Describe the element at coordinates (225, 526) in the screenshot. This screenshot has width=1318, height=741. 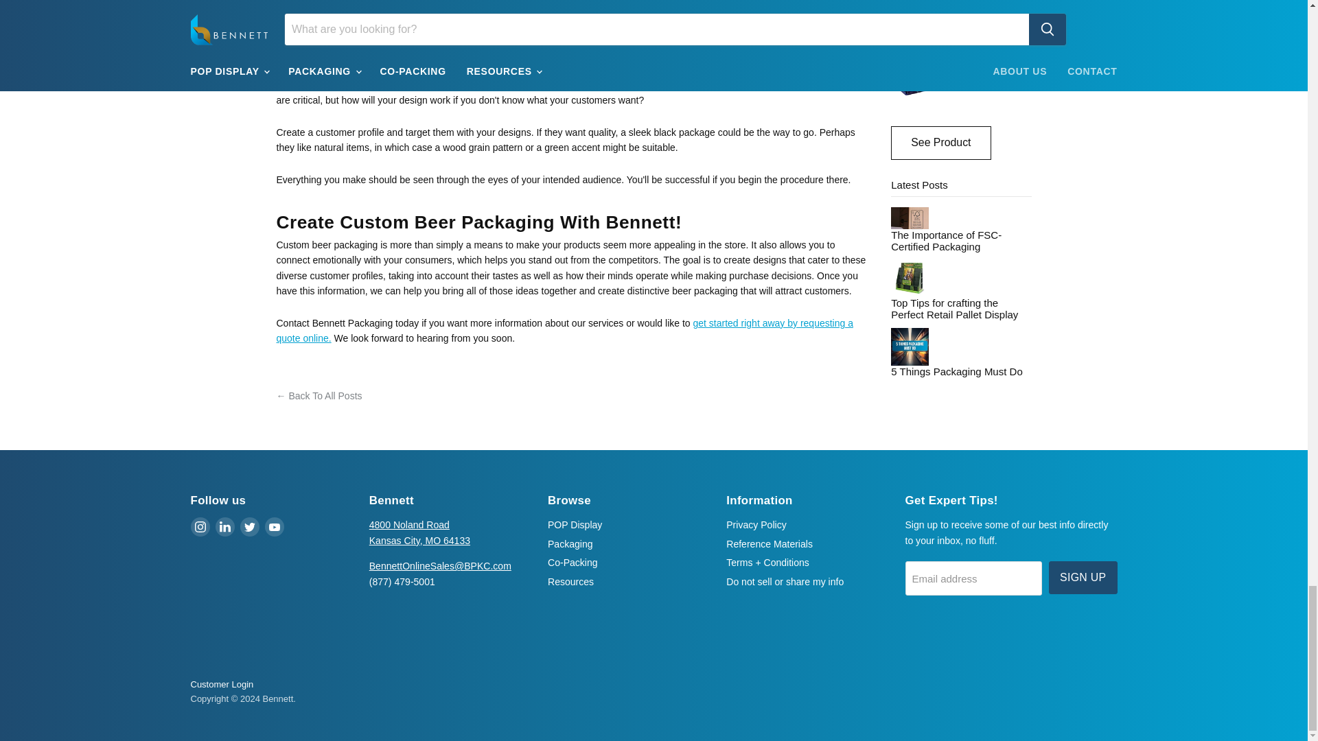
I see `LinkedIn` at that location.